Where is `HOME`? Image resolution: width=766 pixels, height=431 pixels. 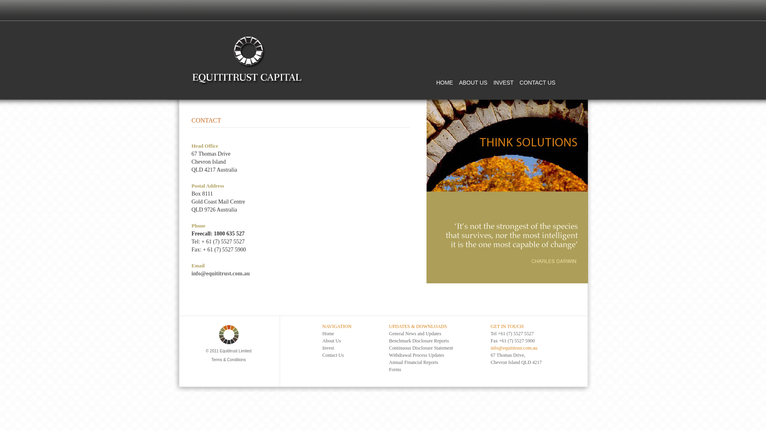 HOME is located at coordinates (444, 83).